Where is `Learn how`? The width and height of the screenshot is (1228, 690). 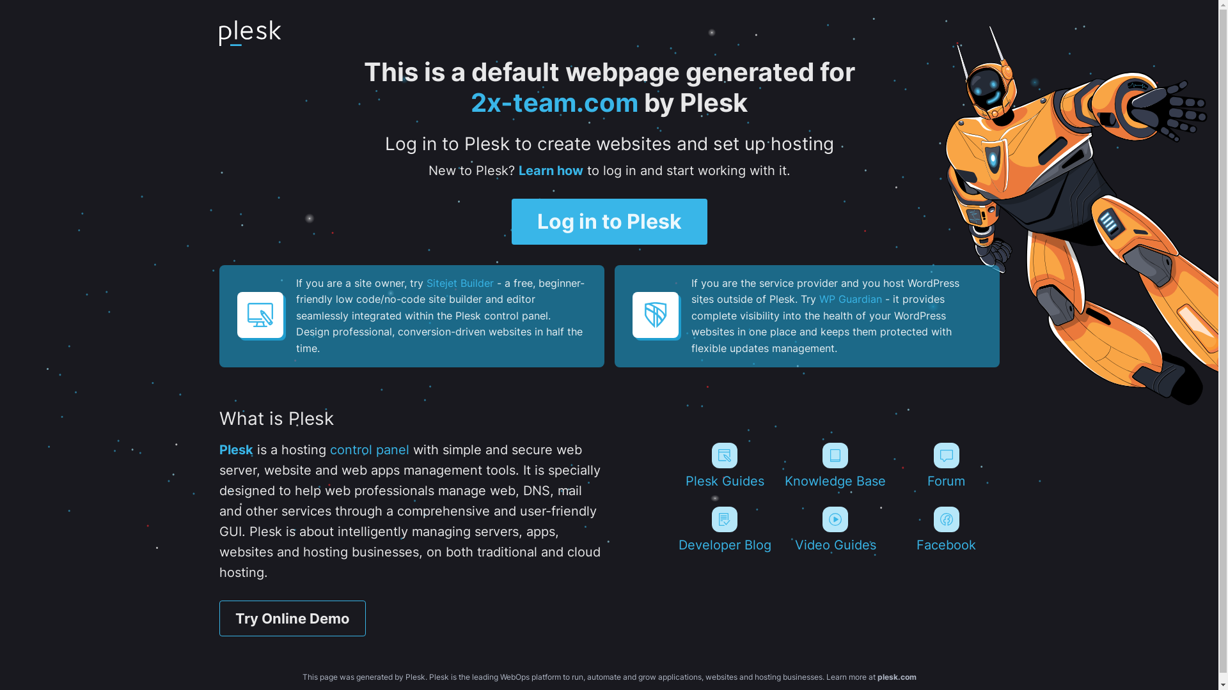
Learn how is located at coordinates (550, 171).